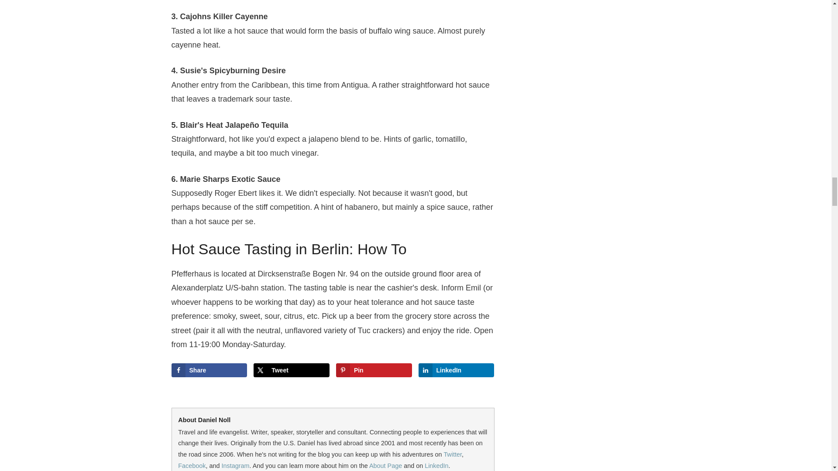  What do you see at coordinates (292, 370) in the screenshot?
I see `Share on X` at bounding box center [292, 370].